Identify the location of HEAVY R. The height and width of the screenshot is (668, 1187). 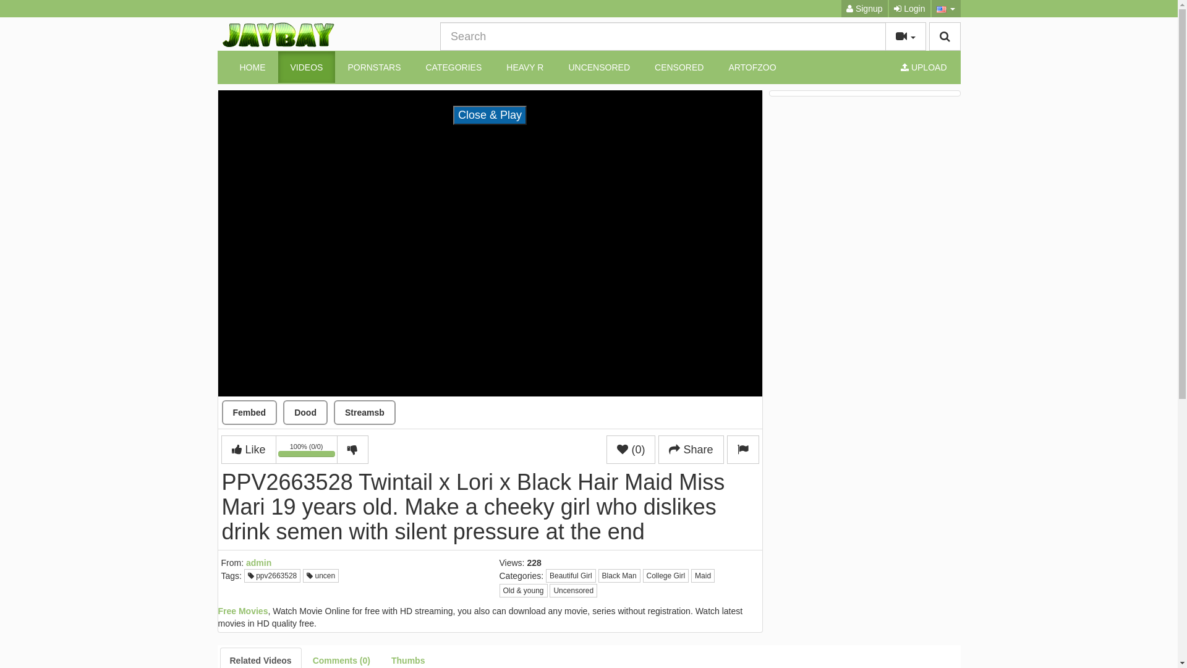
(525, 67).